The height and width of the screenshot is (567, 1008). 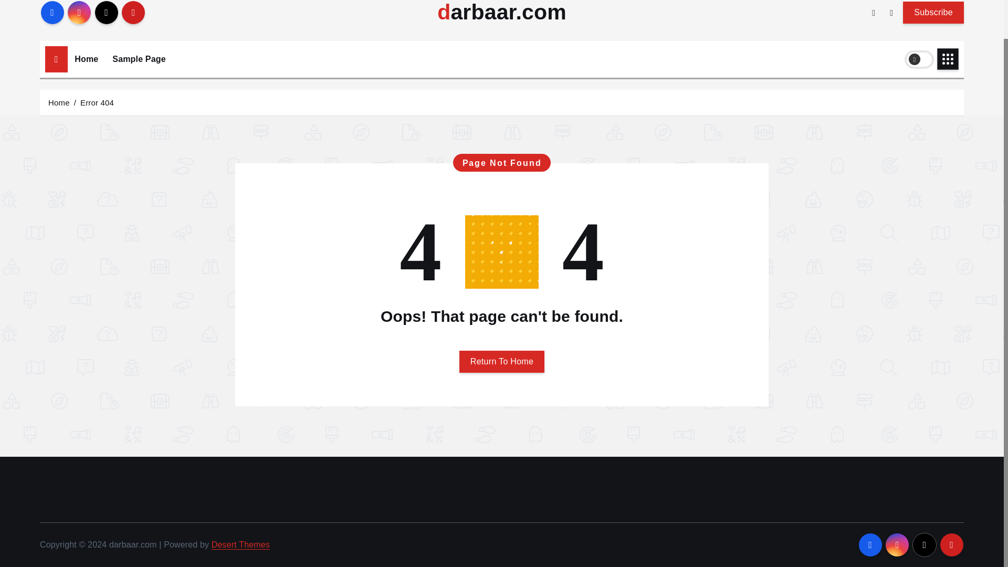 What do you see at coordinates (502, 361) in the screenshot?
I see `Return To Home` at bounding box center [502, 361].